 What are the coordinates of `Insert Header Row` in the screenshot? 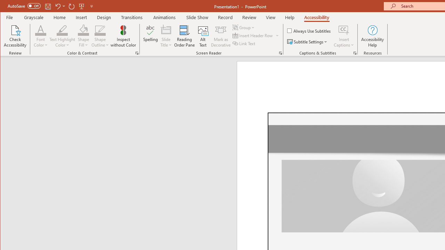 It's located at (256, 35).